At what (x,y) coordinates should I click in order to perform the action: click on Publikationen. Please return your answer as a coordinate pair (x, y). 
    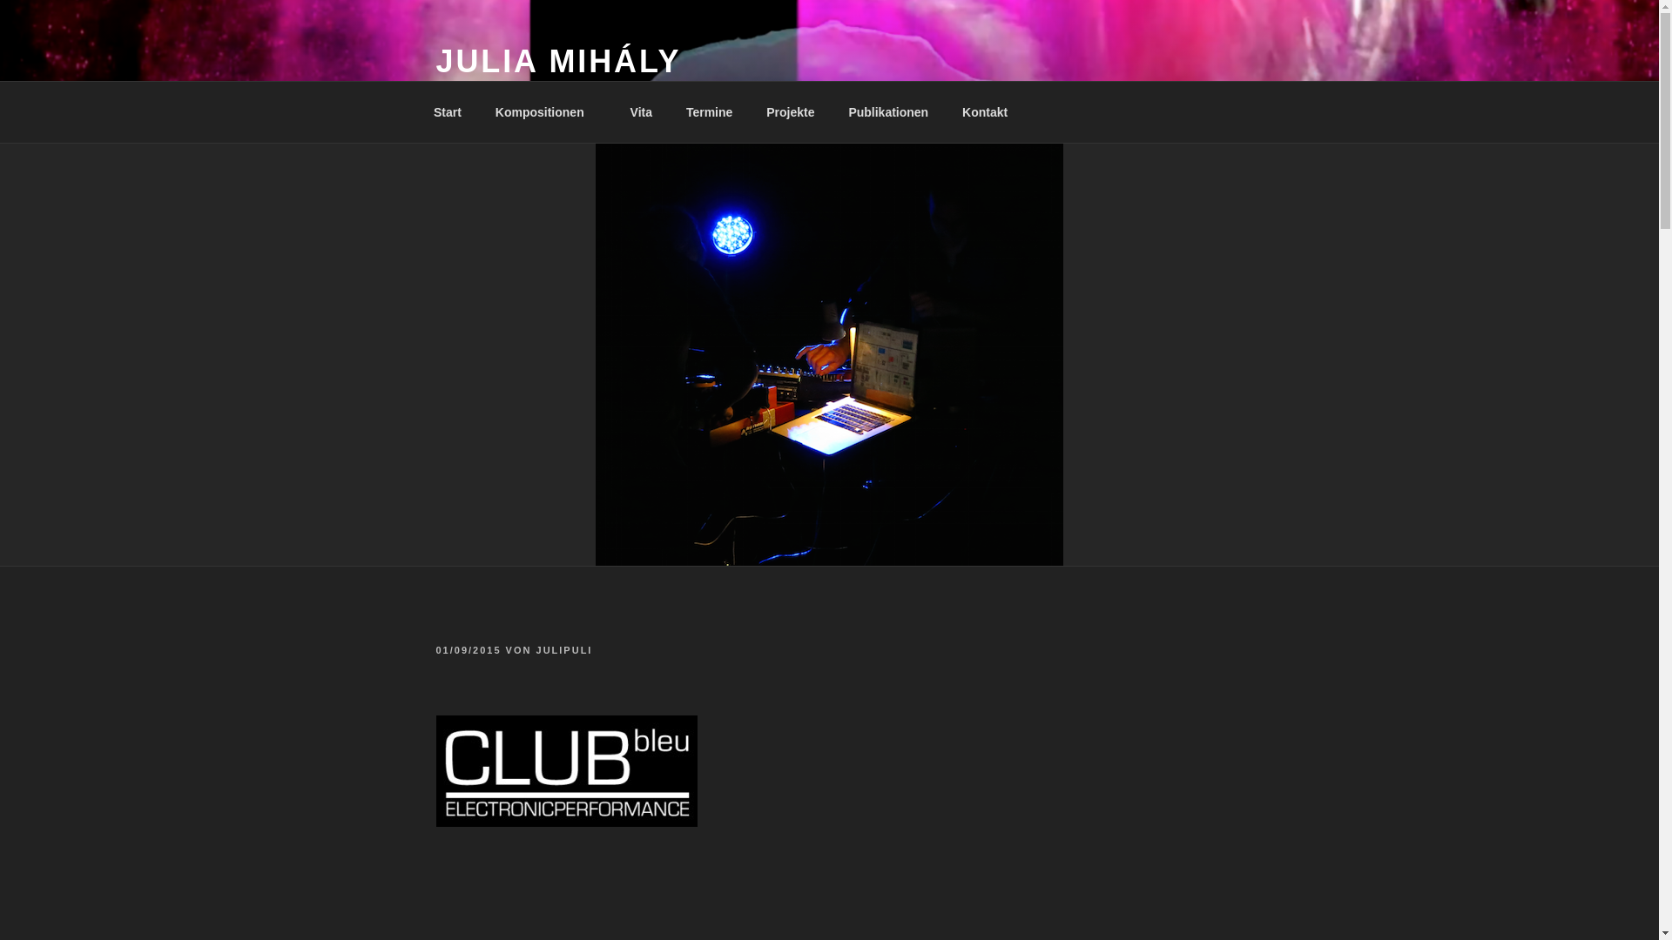
    Looking at the image, I should click on (888, 111).